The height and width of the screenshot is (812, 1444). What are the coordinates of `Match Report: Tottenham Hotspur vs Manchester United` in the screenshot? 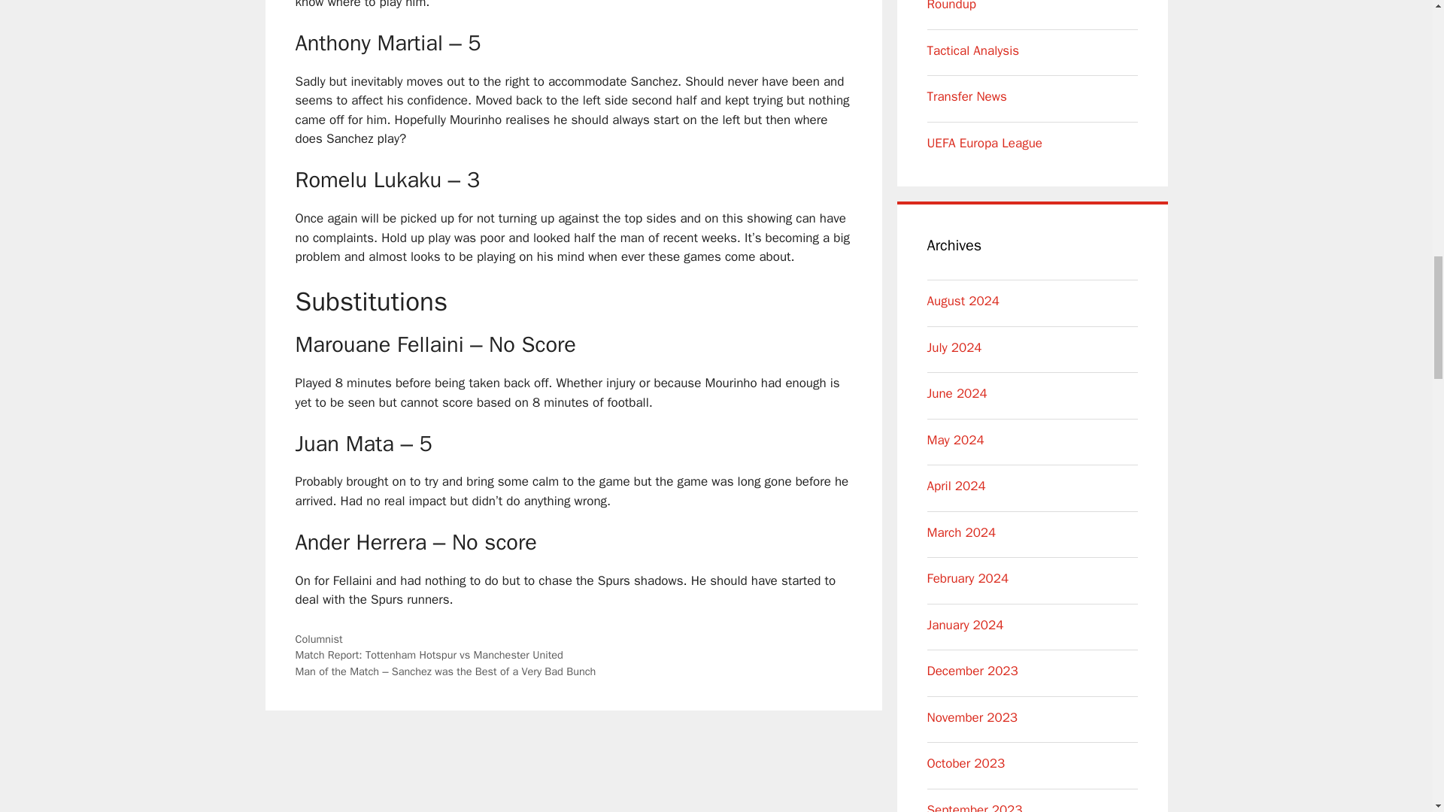 It's located at (429, 654).